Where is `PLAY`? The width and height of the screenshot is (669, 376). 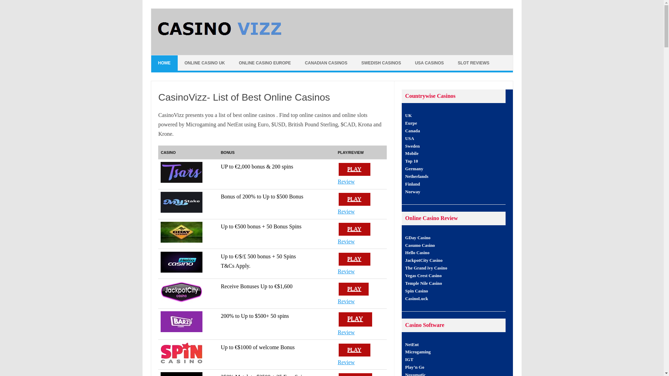
PLAY is located at coordinates (355, 319).